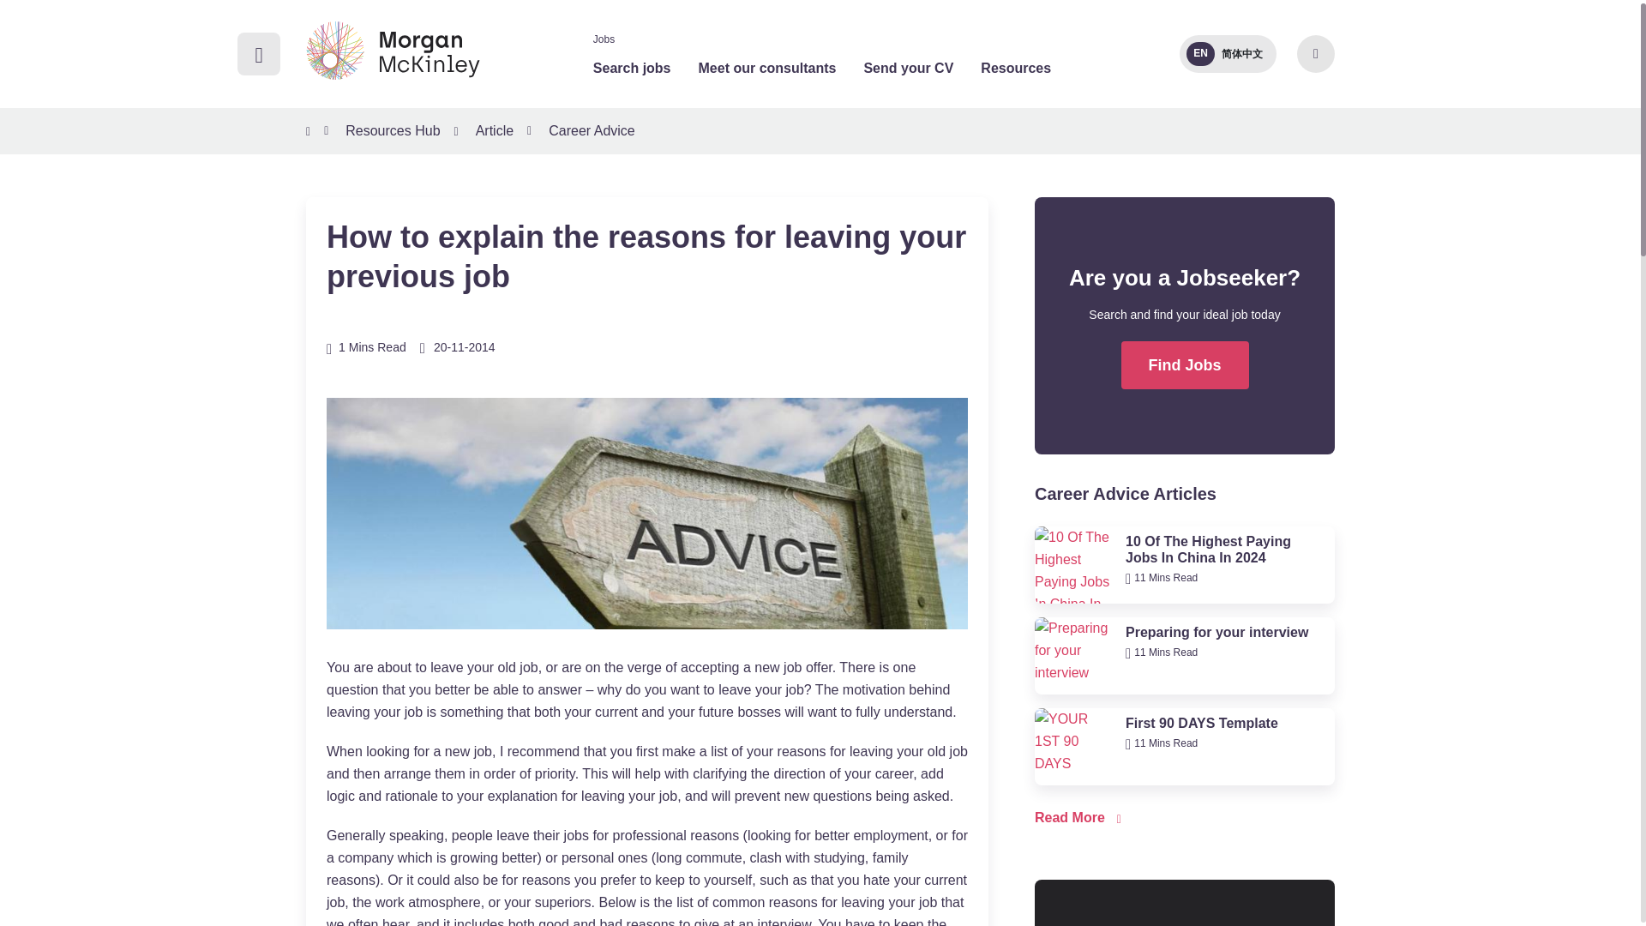  What do you see at coordinates (1016, 68) in the screenshot?
I see `Resources` at bounding box center [1016, 68].